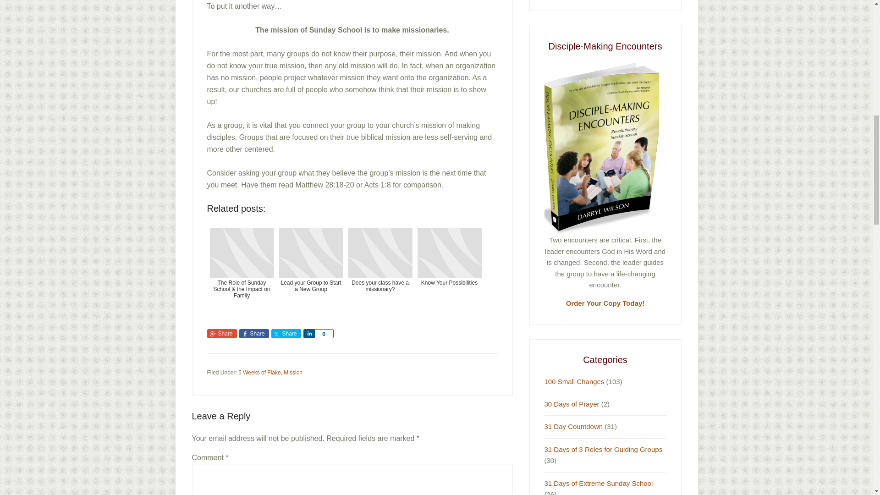 Image resolution: width=880 pixels, height=495 pixels. What do you see at coordinates (254, 334) in the screenshot?
I see `Share` at bounding box center [254, 334].